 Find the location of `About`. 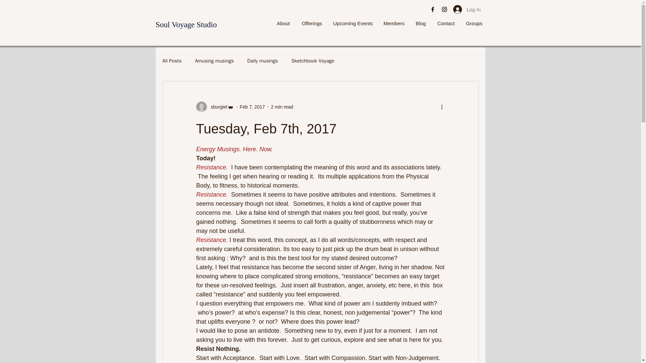

About is located at coordinates (283, 24).